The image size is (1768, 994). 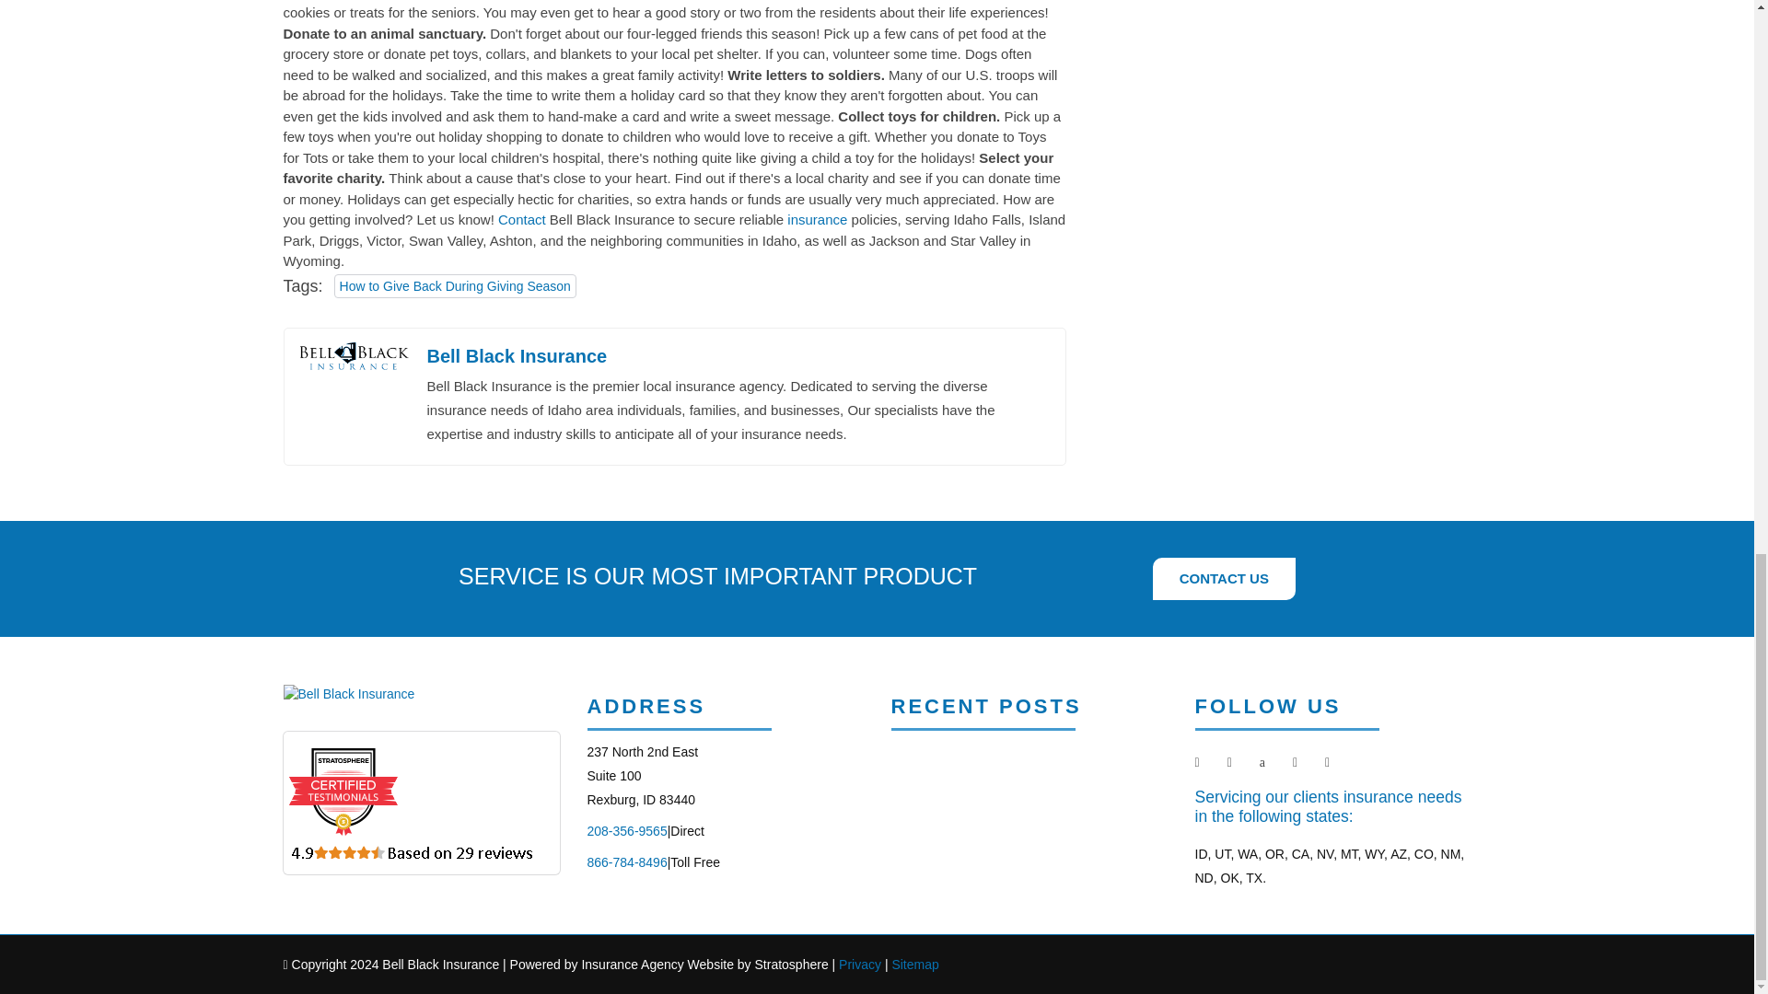 What do you see at coordinates (518, 355) in the screenshot?
I see `Bell Black Insurance` at bounding box center [518, 355].